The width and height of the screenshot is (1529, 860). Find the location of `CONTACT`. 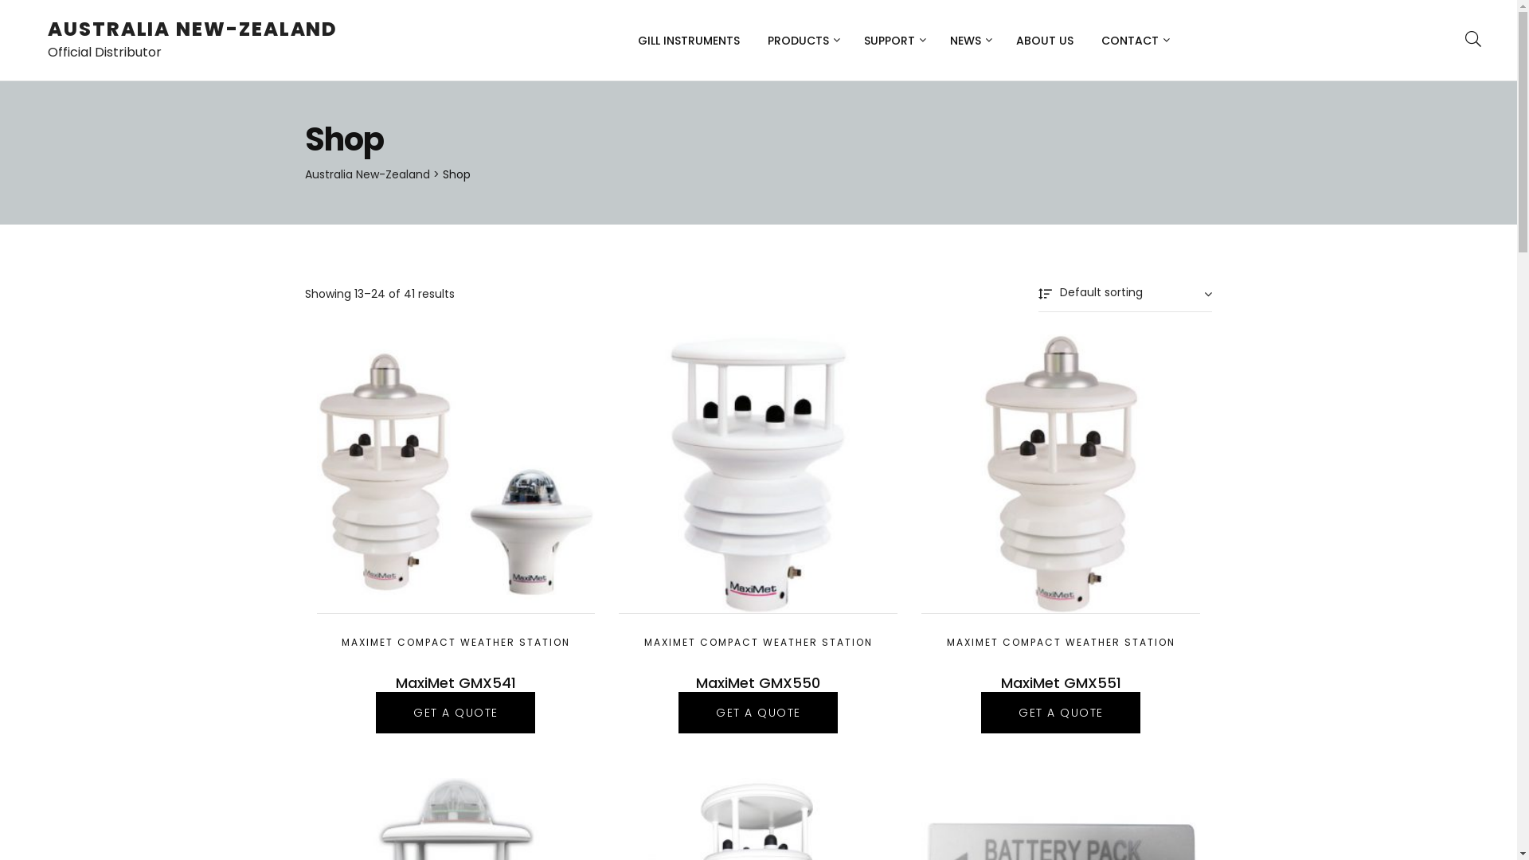

CONTACT is located at coordinates (1134, 40).